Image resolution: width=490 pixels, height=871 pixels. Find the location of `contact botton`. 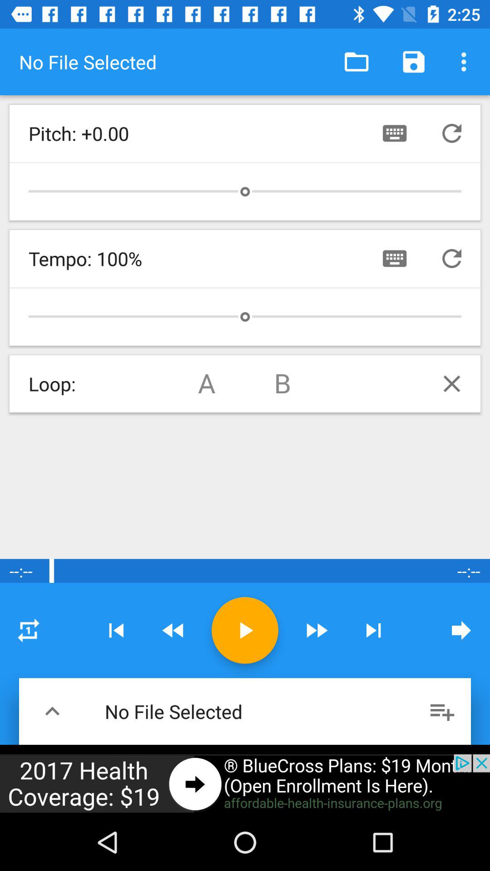

contact botton is located at coordinates (395, 133).